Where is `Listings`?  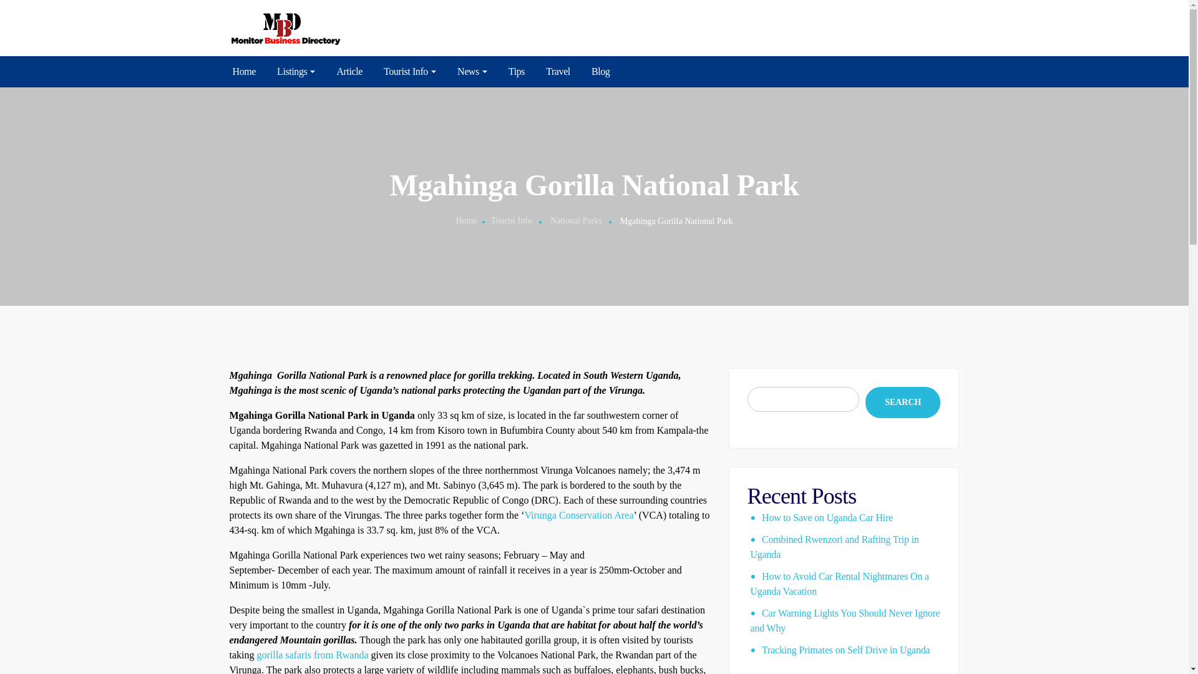 Listings is located at coordinates (296, 71).